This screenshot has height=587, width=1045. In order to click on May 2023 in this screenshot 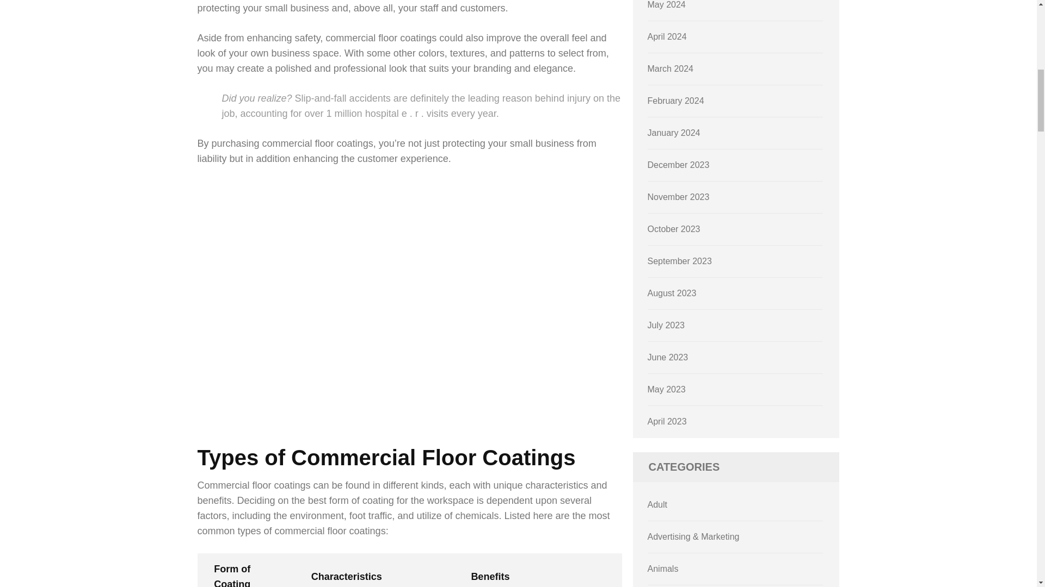, I will do `click(666, 389)`.